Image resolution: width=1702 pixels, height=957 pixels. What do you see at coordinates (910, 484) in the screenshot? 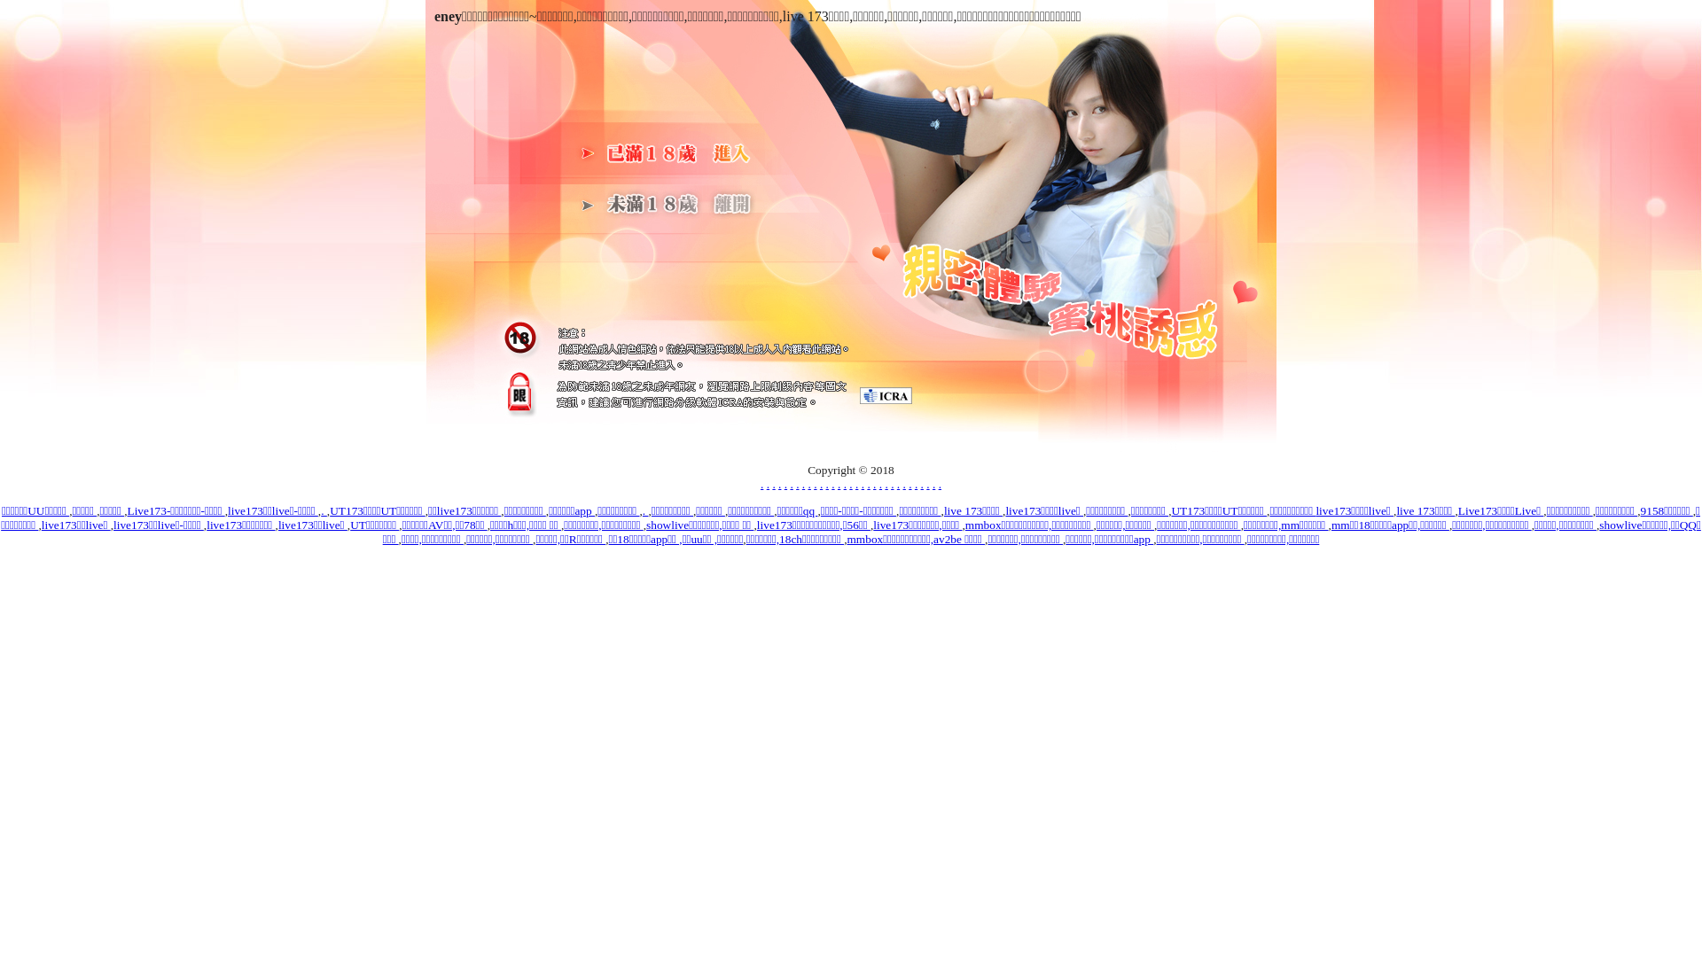
I see `.` at bounding box center [910, 484].